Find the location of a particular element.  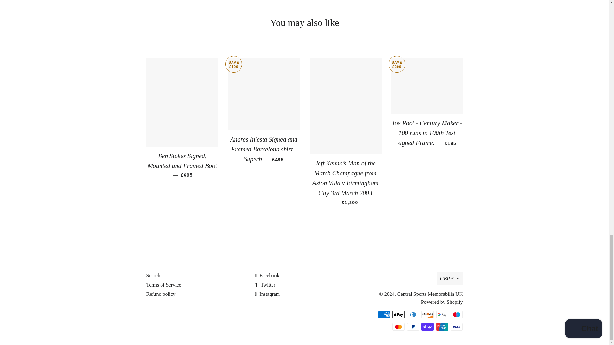

Apple Pay is located at coordinates (398, 314).